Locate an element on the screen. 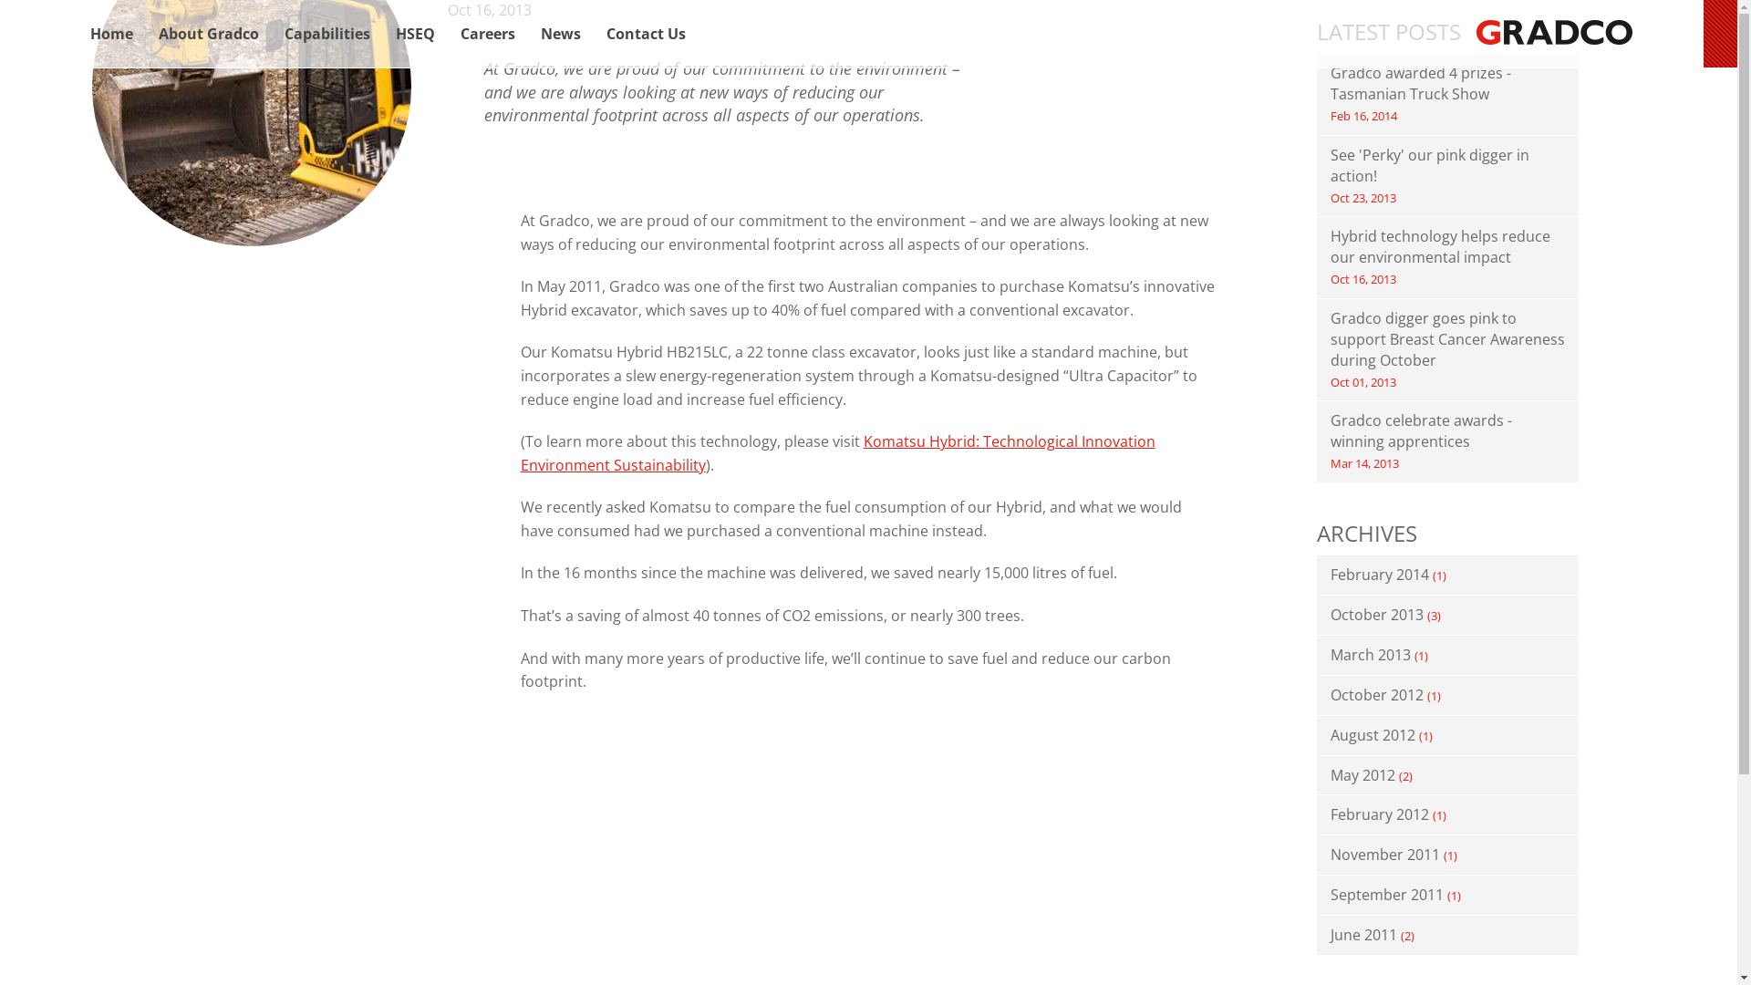 The width and height of the screenshot is (1751, 985). June 2011 (2) is located at coordinates (1448, 936).